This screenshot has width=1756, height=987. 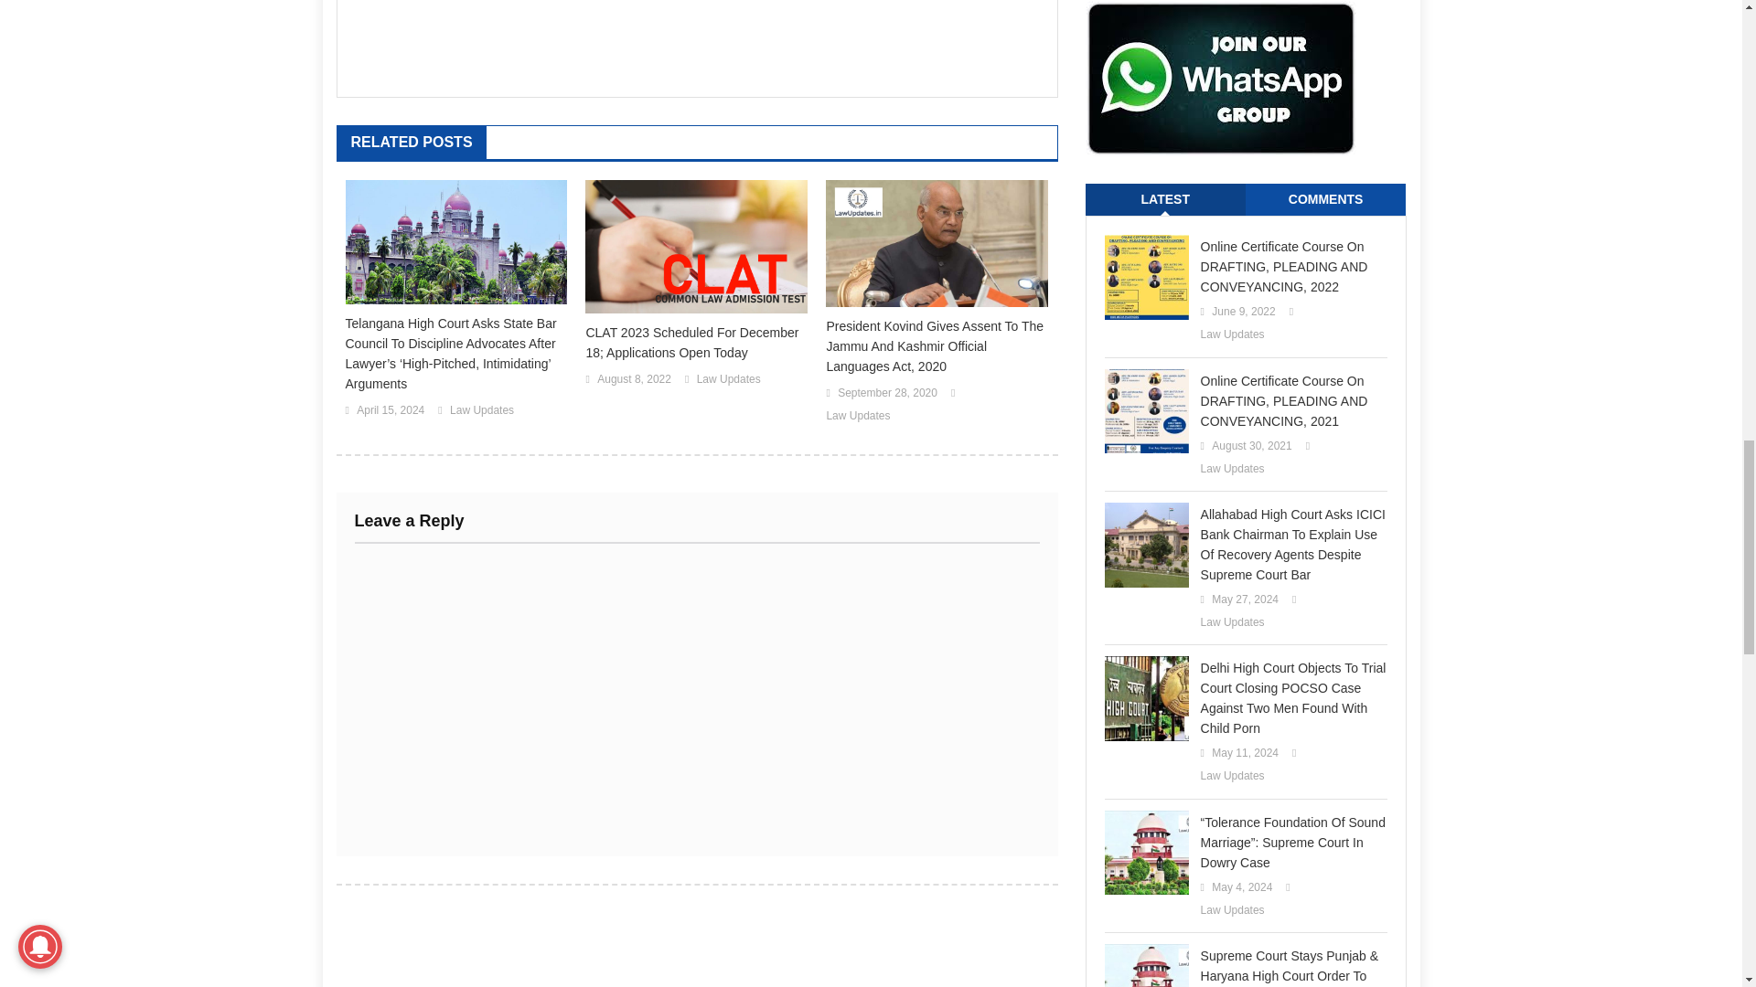 I want to click on Law Updates, so click(x=728, y=380).